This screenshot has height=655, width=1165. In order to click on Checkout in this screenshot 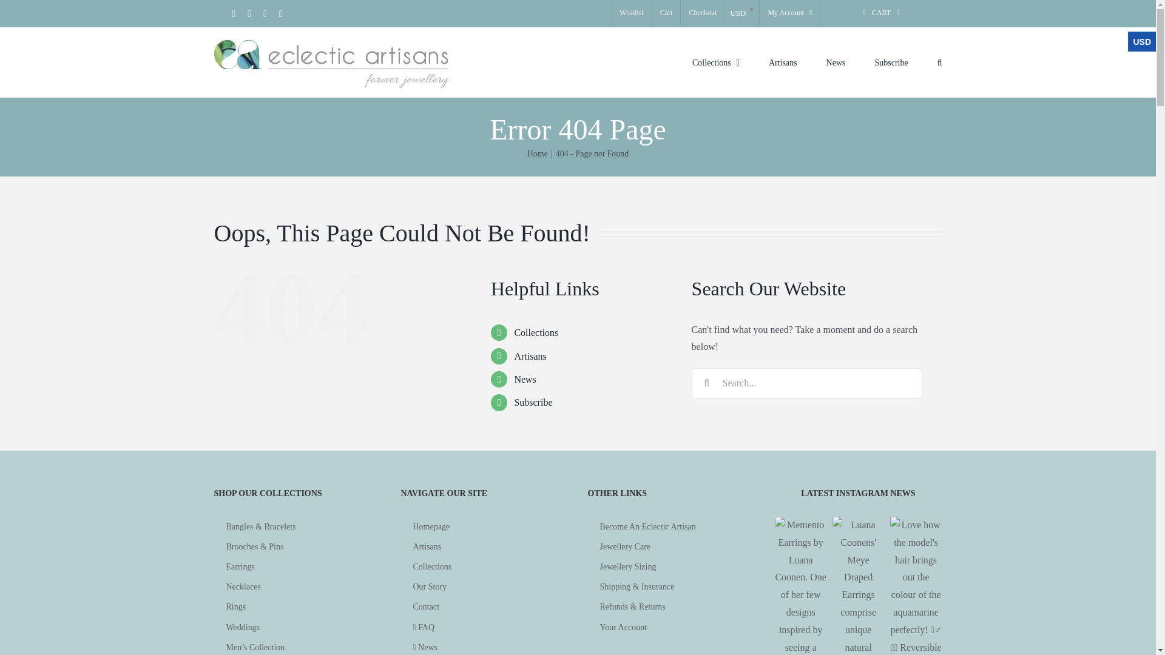, I will do `click(703, 13)`.